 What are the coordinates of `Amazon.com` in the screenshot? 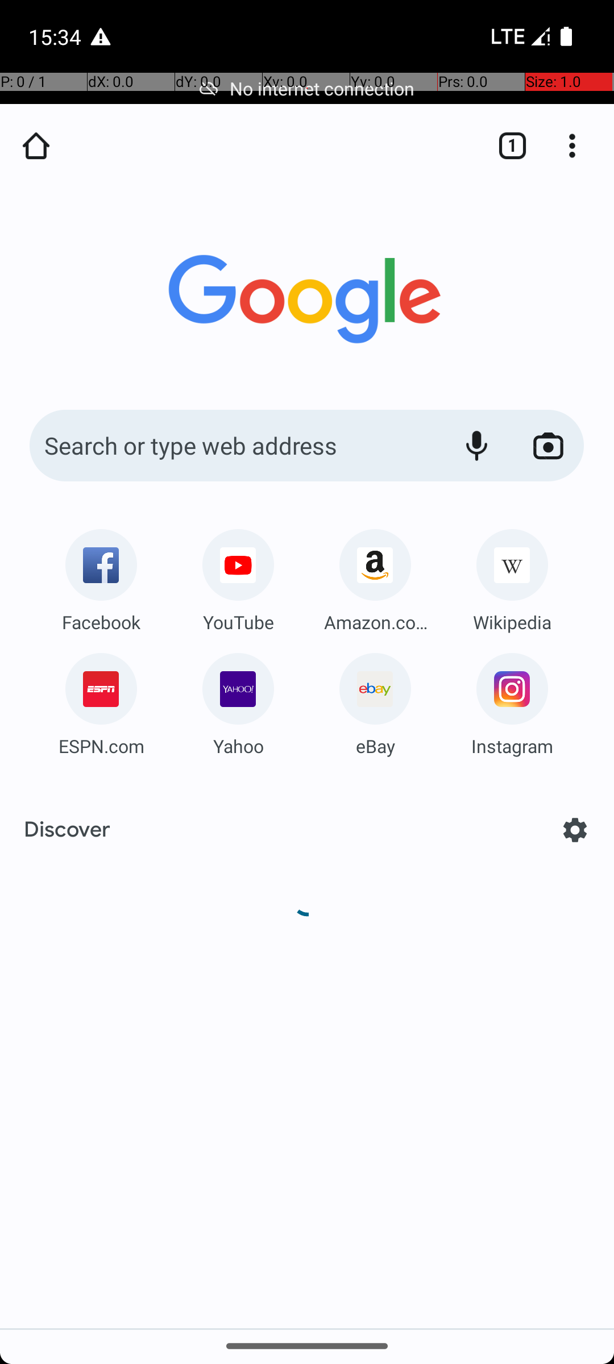 It's located at (375, 622).